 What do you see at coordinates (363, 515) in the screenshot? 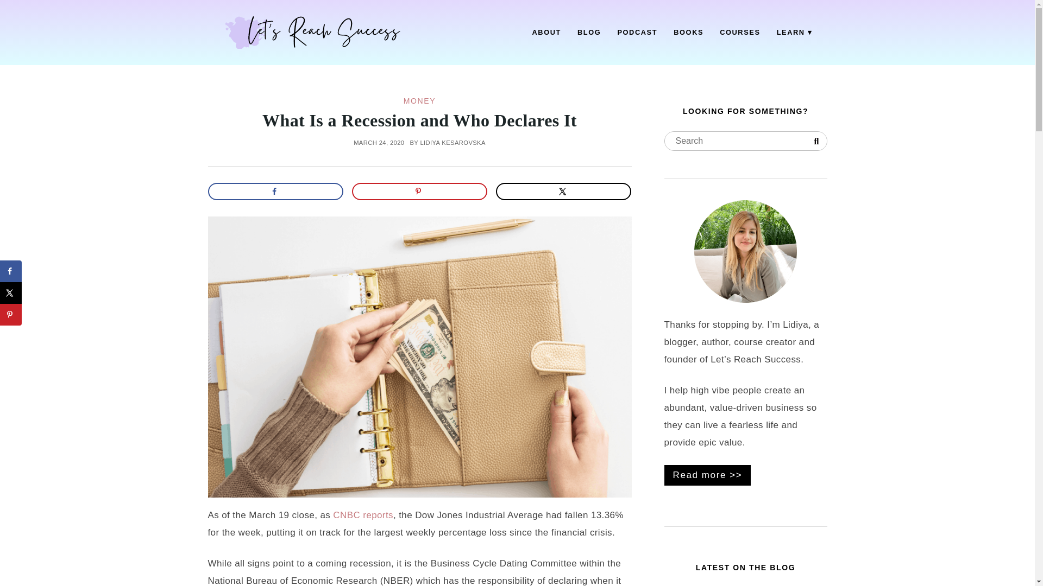
I see `CNBC reports` at bounding box center [363, 515].